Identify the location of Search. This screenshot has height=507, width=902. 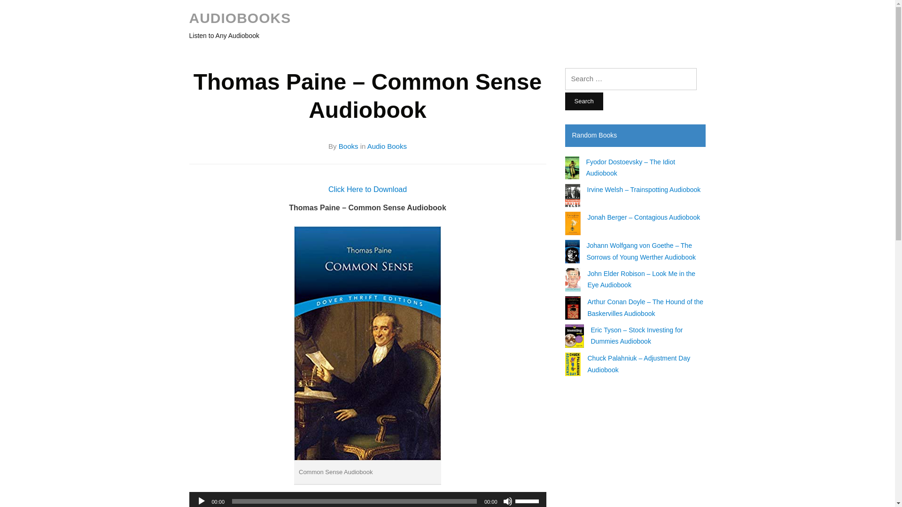
(583, 101).